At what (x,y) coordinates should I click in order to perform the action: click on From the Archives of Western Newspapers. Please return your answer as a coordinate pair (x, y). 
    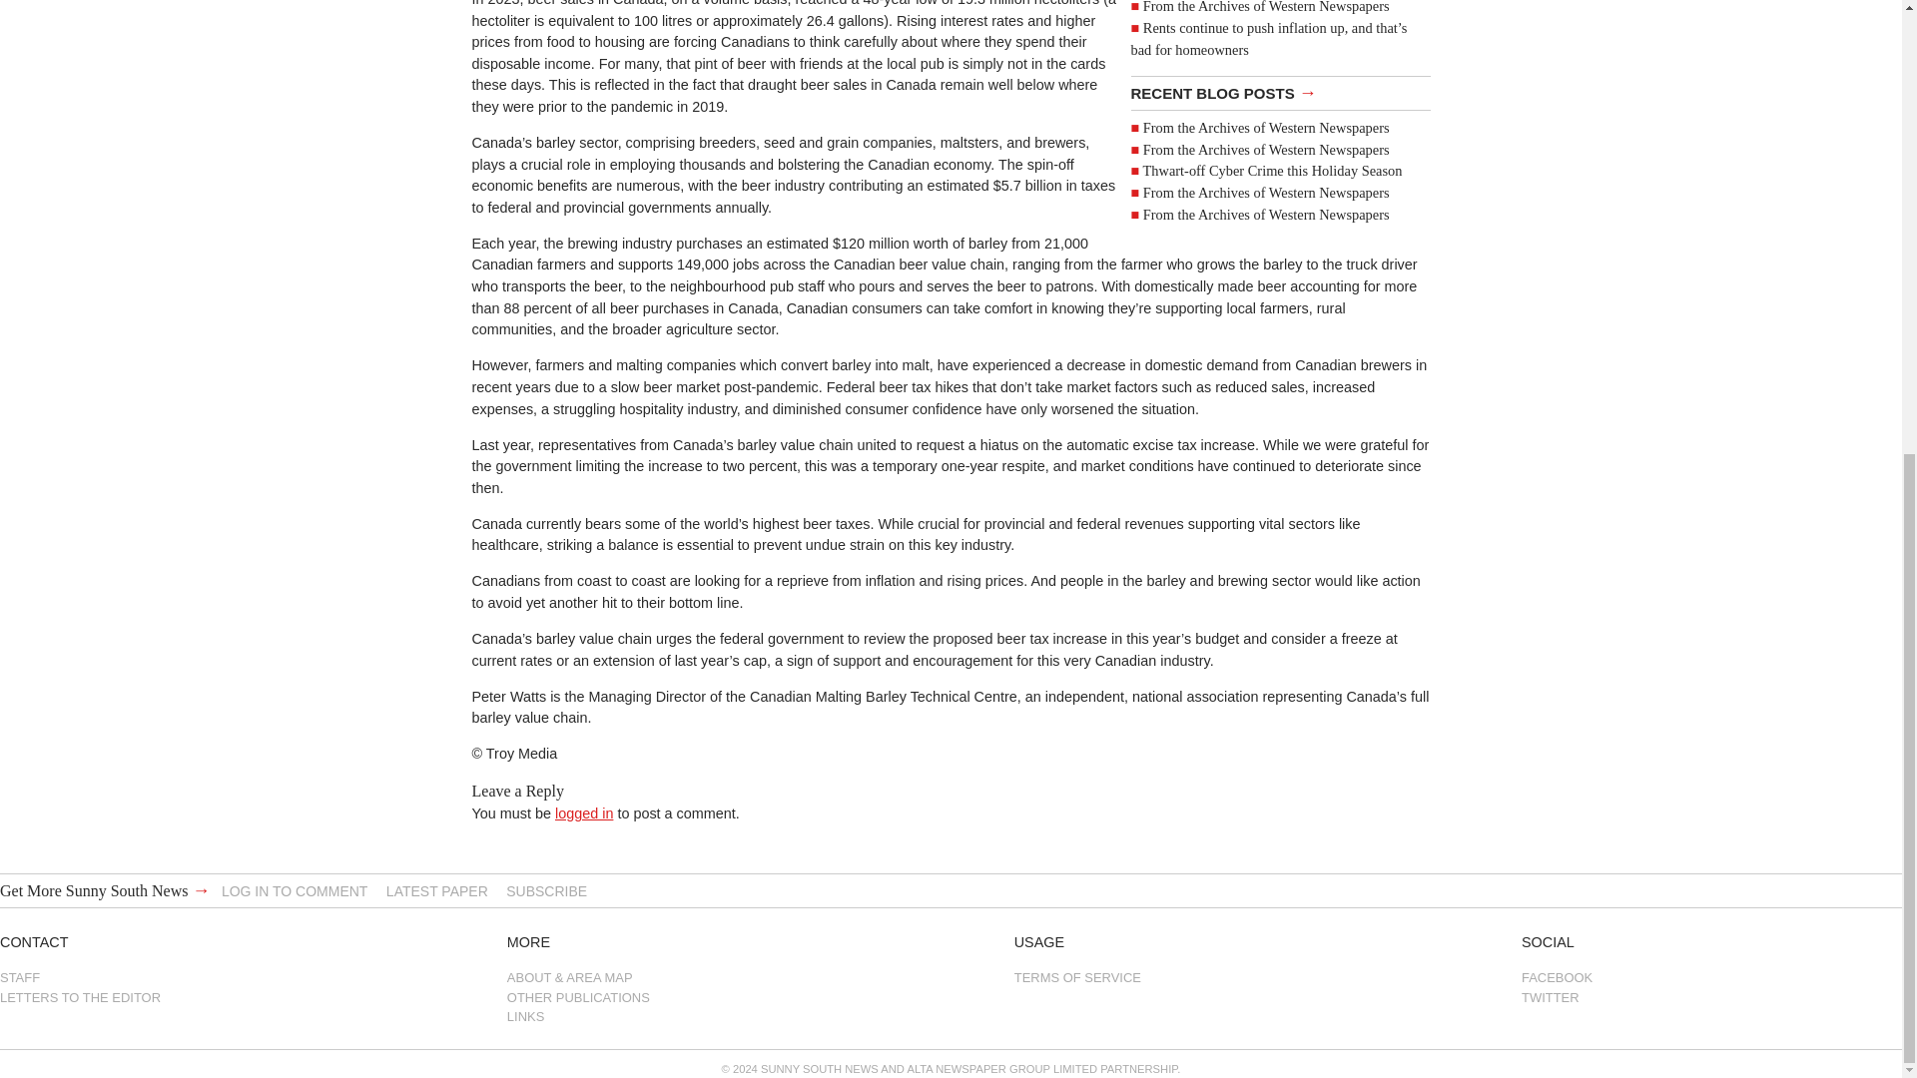
    Looking at the image, I should click on (1266, 192).